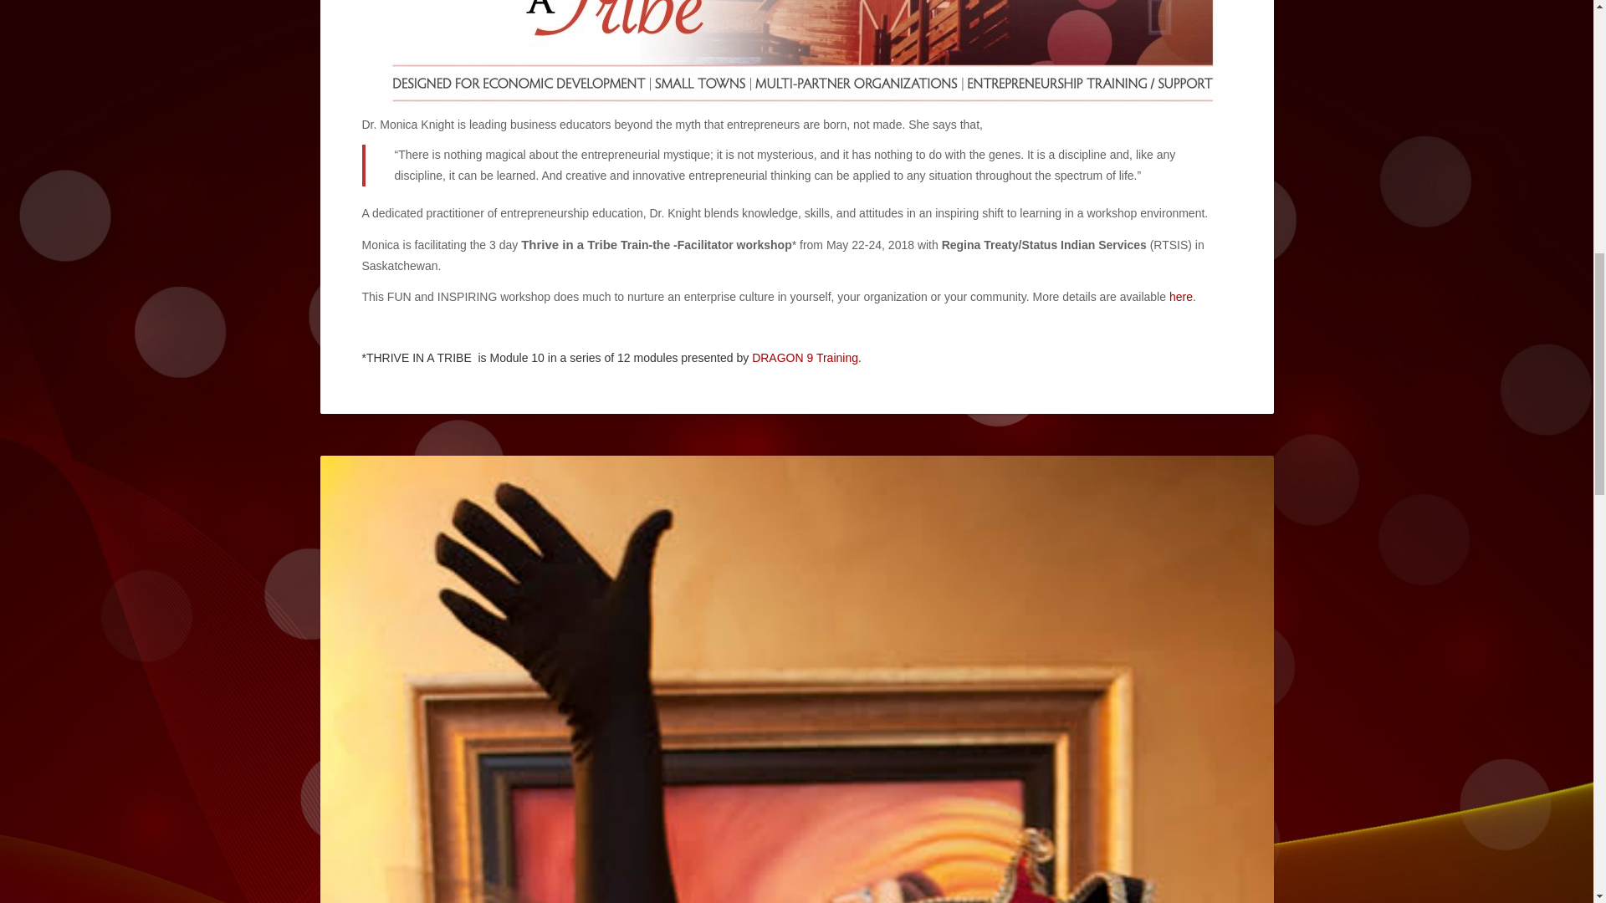  What do you see at coordinates (569, 244) in the screenshot?
I see `Thrive in a Tribe` at bounding box center [569, 244].